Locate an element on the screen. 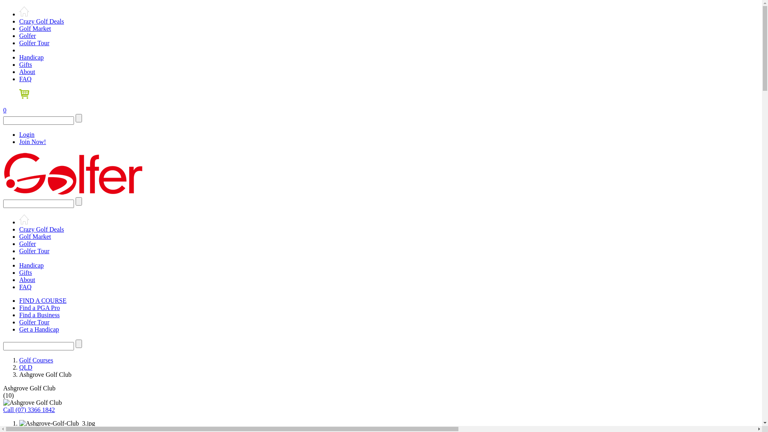 Image resolution: width=768 pixels, height=432 pixels. Crazy Golf Deals is located at coordinates (42, 22).